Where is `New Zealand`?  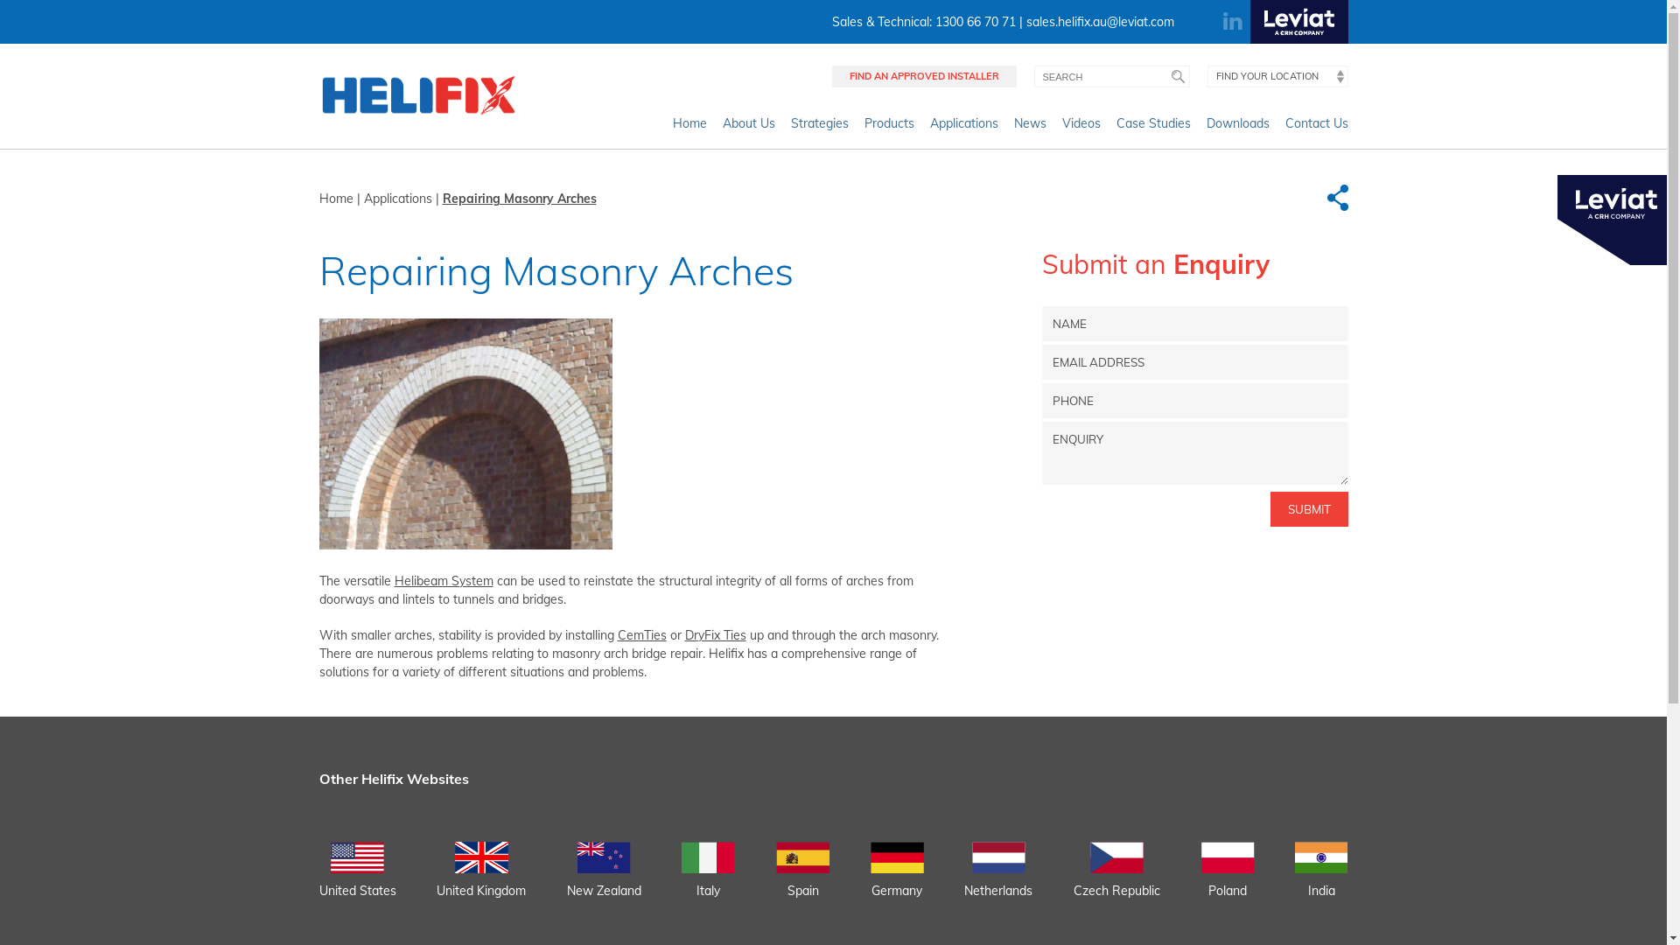 New Zealand is located at coordinates (604, 880).